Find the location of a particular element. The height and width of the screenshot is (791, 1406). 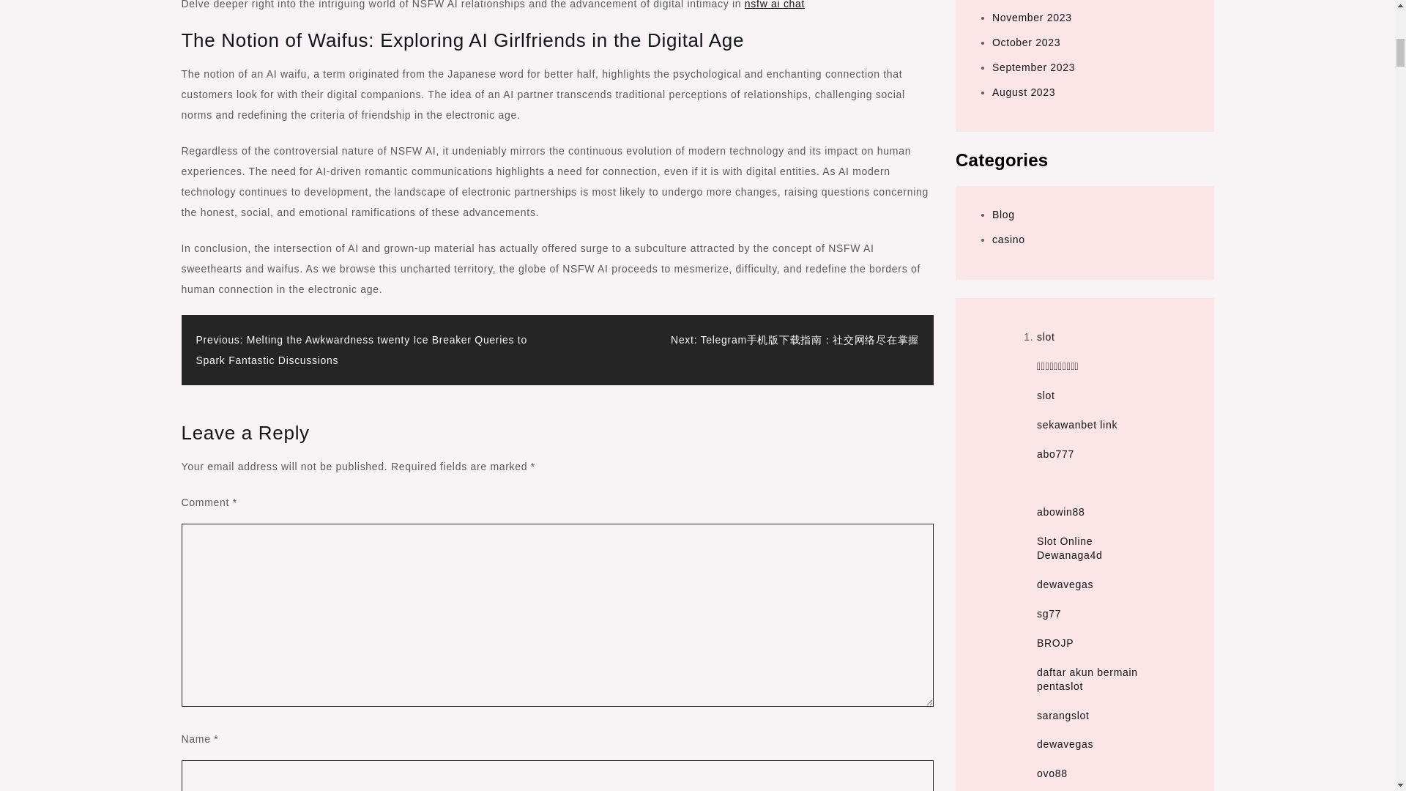

October 2023 is located at coordinates (1026, 42).